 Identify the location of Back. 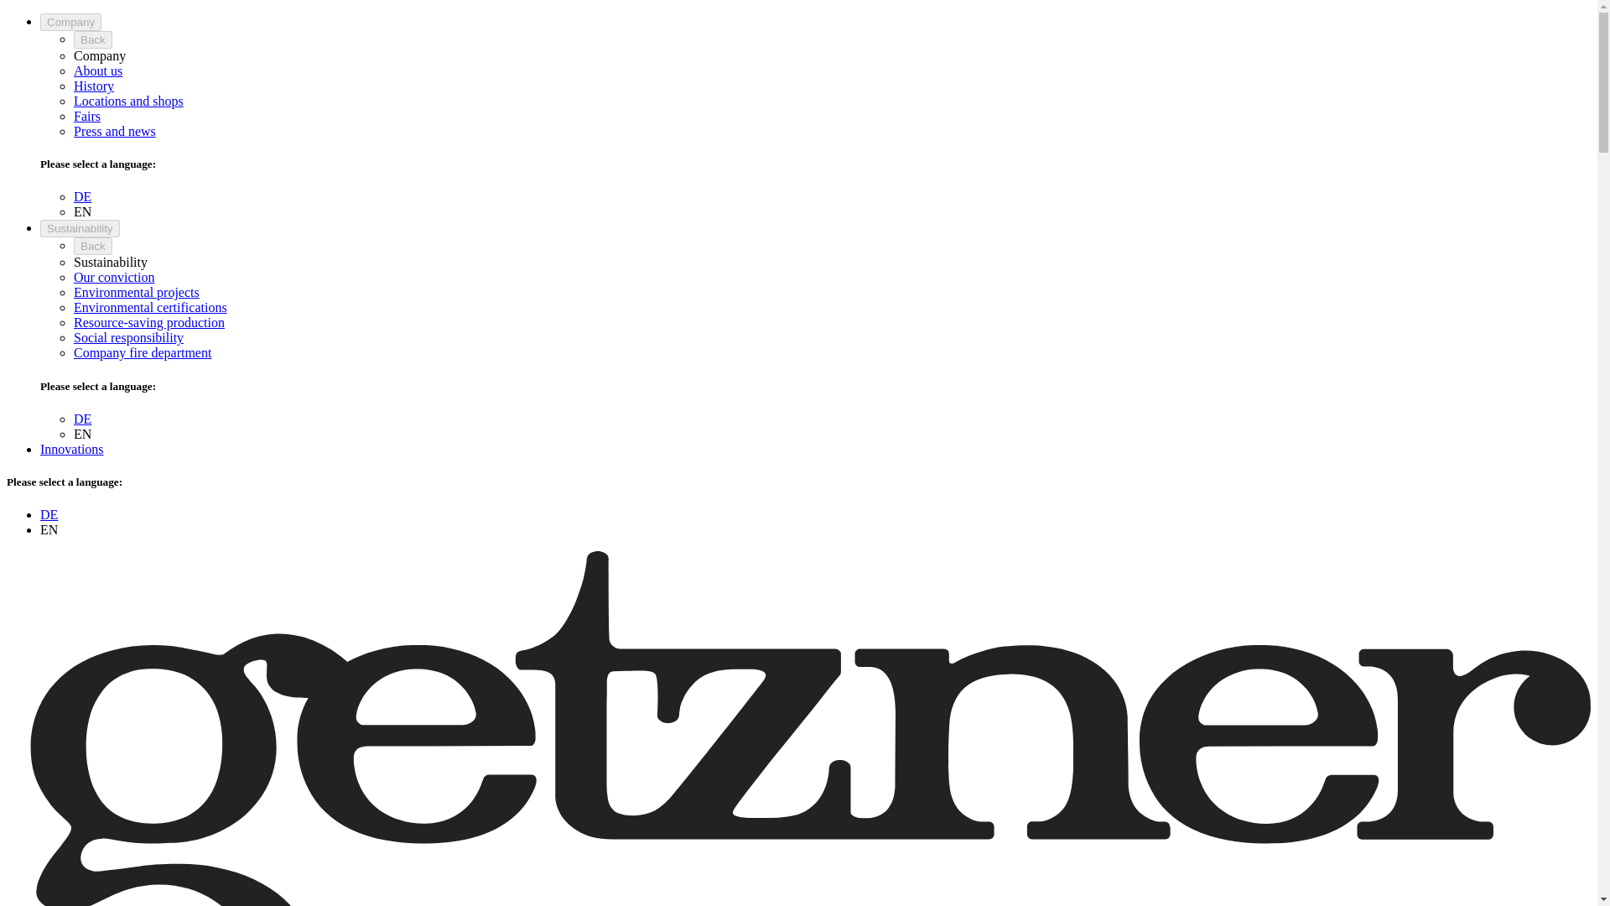
(93, 245).